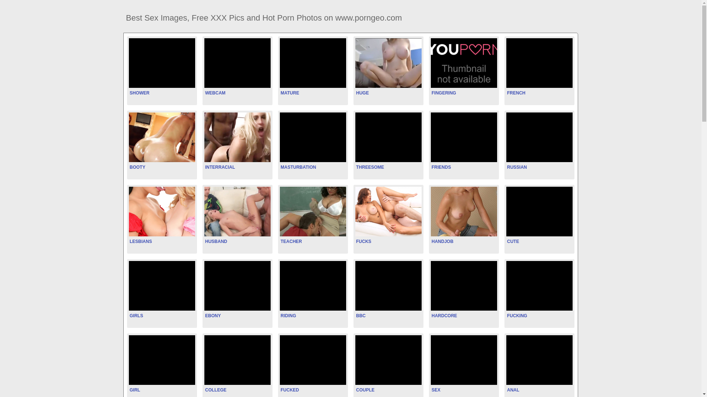  I want to click on TEACHER, so click(313, 218).